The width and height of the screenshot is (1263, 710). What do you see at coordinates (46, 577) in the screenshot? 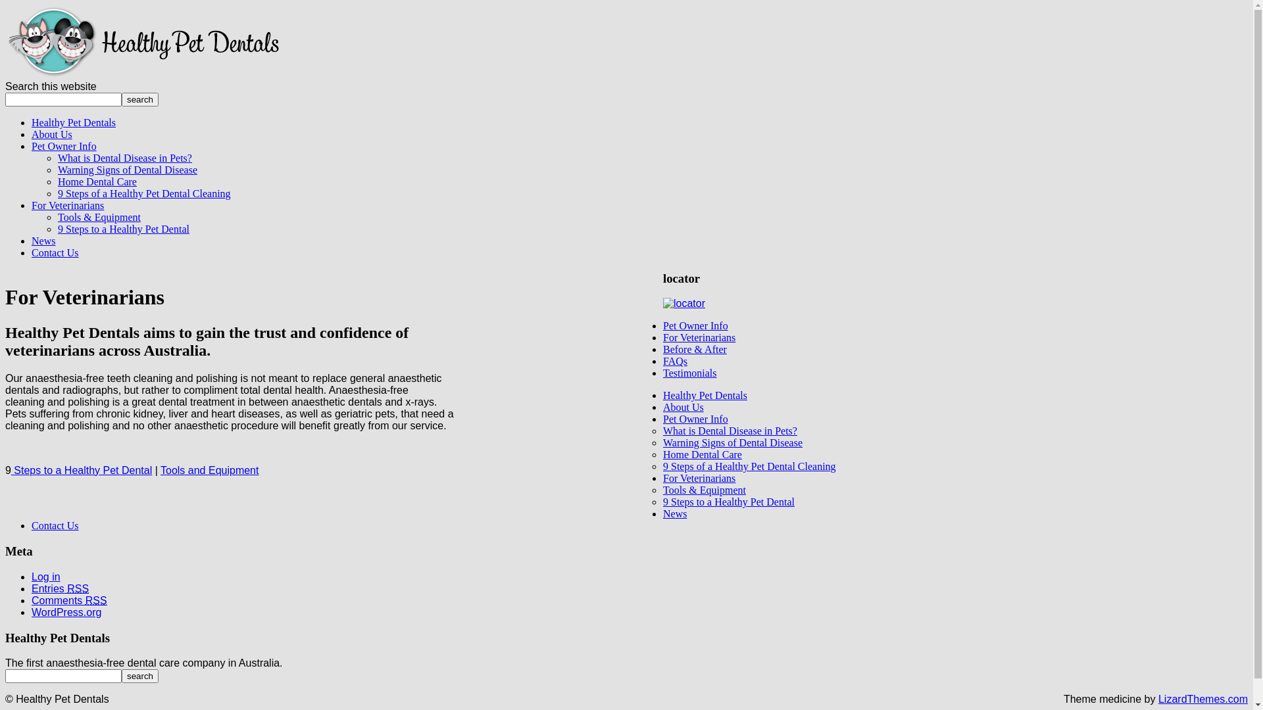
I see `Log in` at bounding box center [46, 577].